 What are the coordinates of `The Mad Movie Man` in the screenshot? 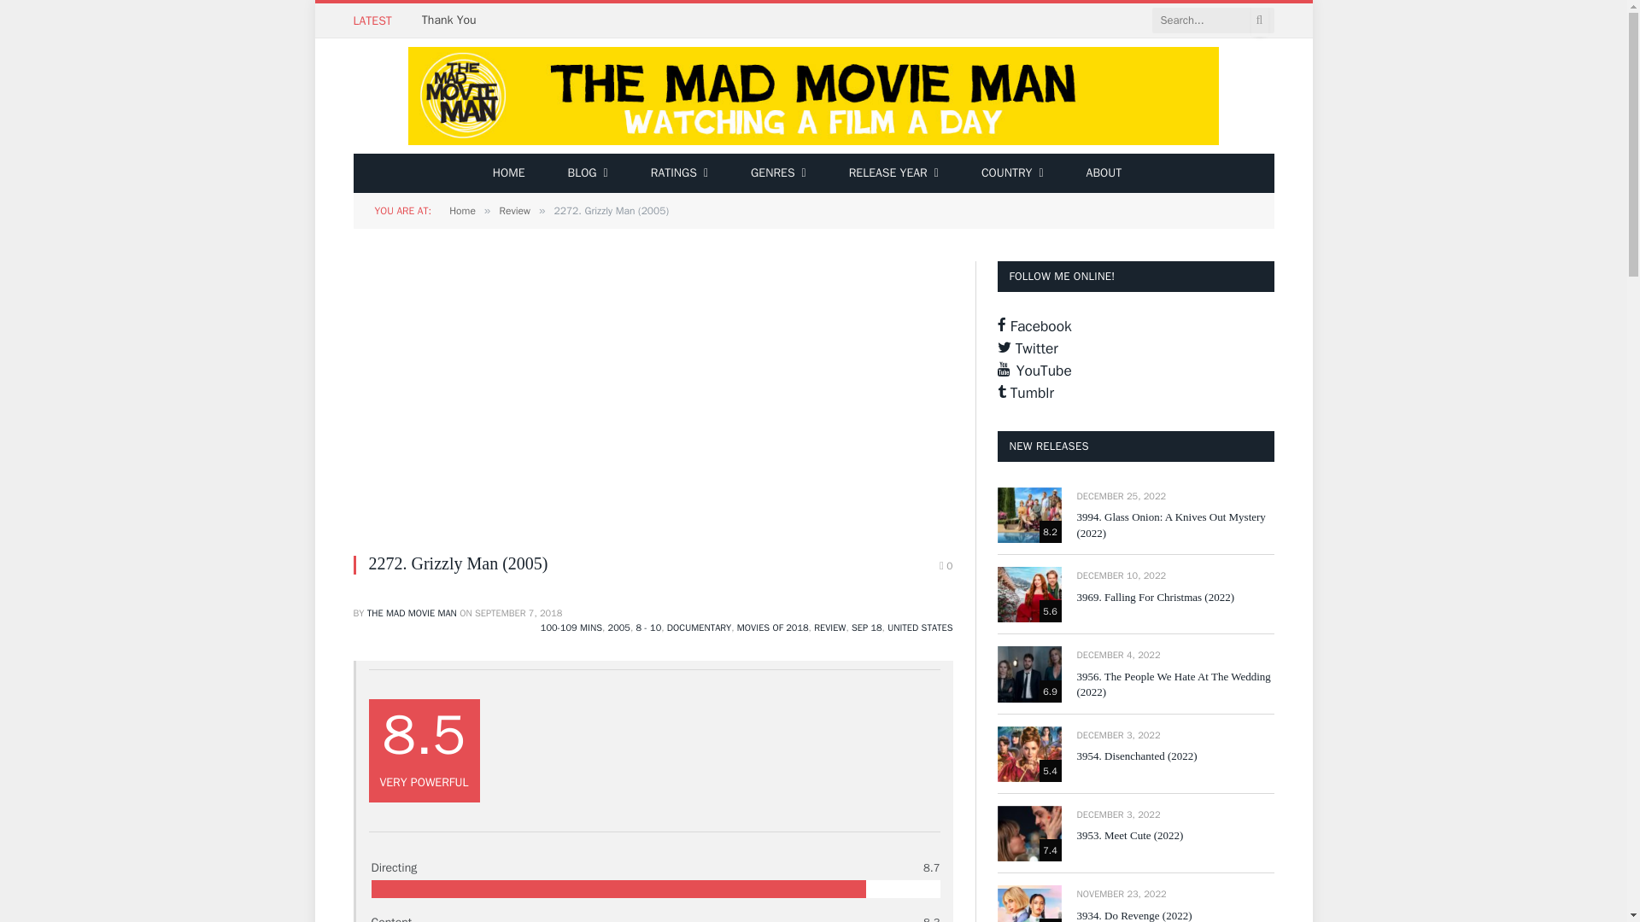 It's located at (813, 96).